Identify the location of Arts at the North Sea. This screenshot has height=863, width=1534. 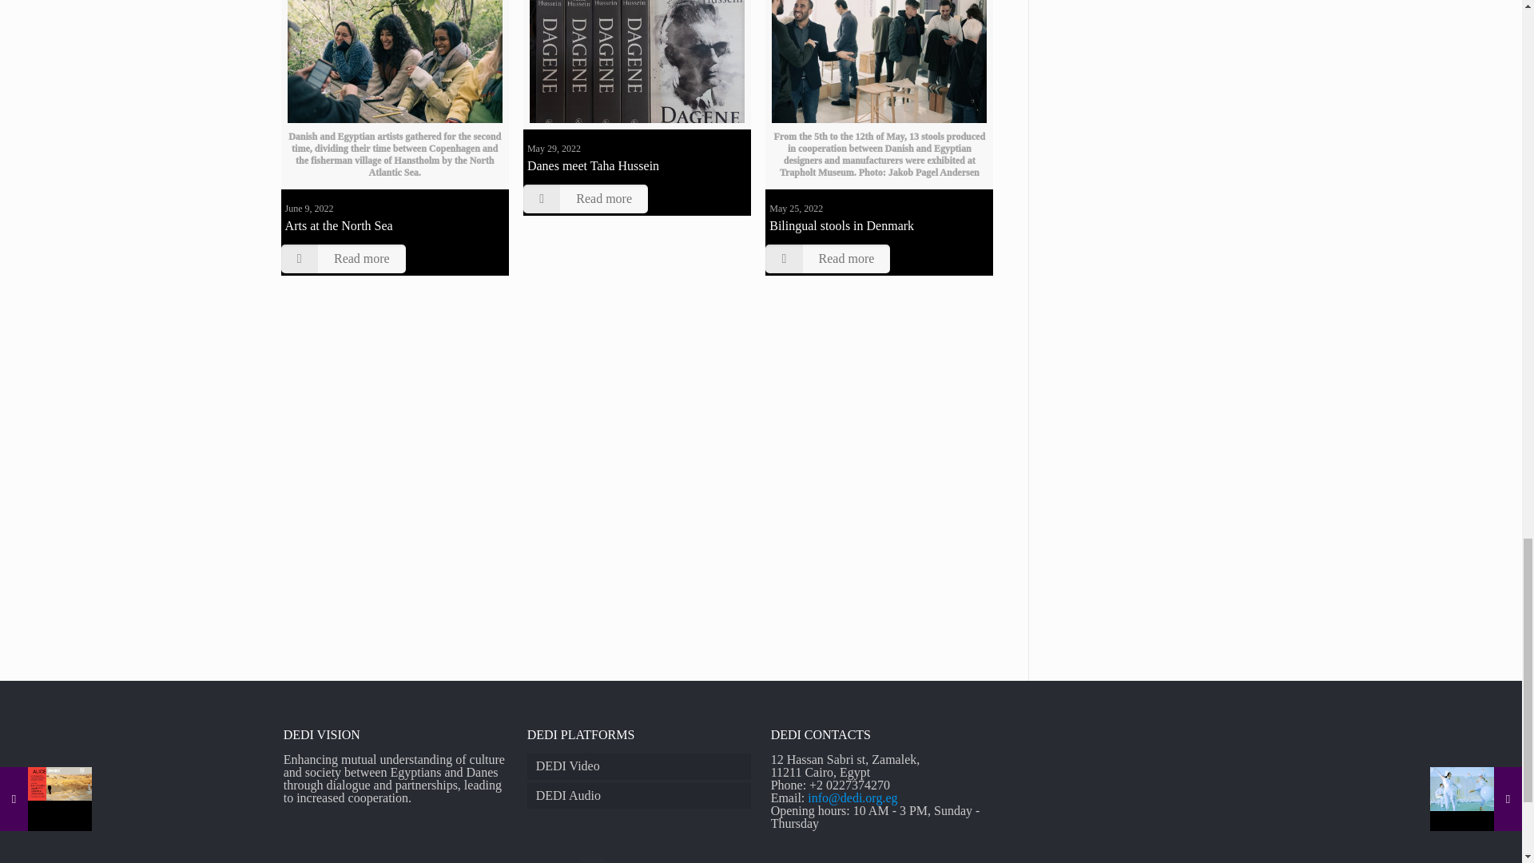
(339, 225).